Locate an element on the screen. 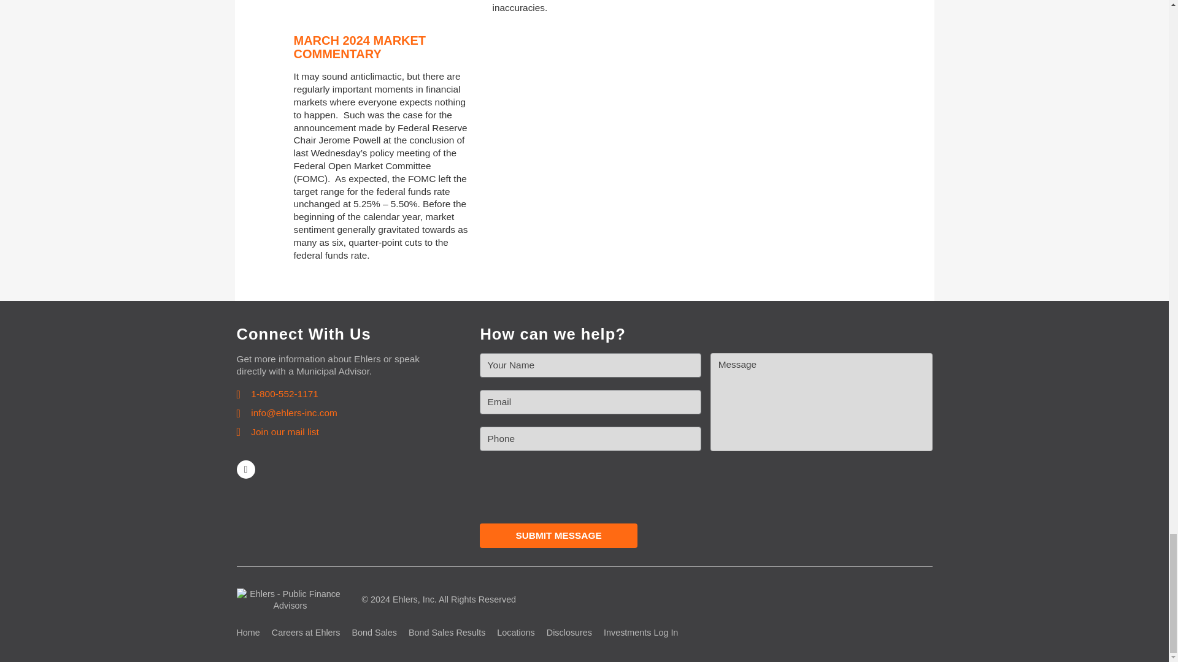 This screenshot has height=662, width=1178. Home is located at coordinates (248, 633).